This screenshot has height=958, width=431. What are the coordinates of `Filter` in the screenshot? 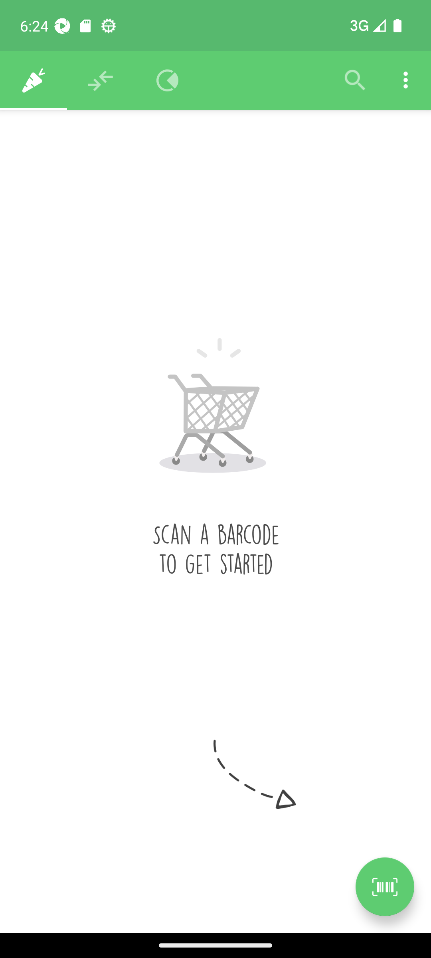 It's located at (355, 81).